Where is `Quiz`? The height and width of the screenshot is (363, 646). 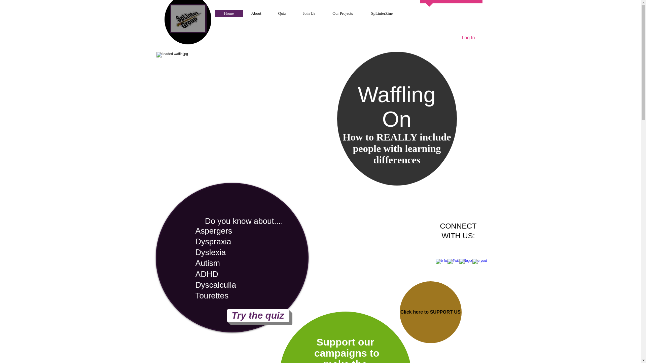 Quiz is located at coordinates (282, 13).